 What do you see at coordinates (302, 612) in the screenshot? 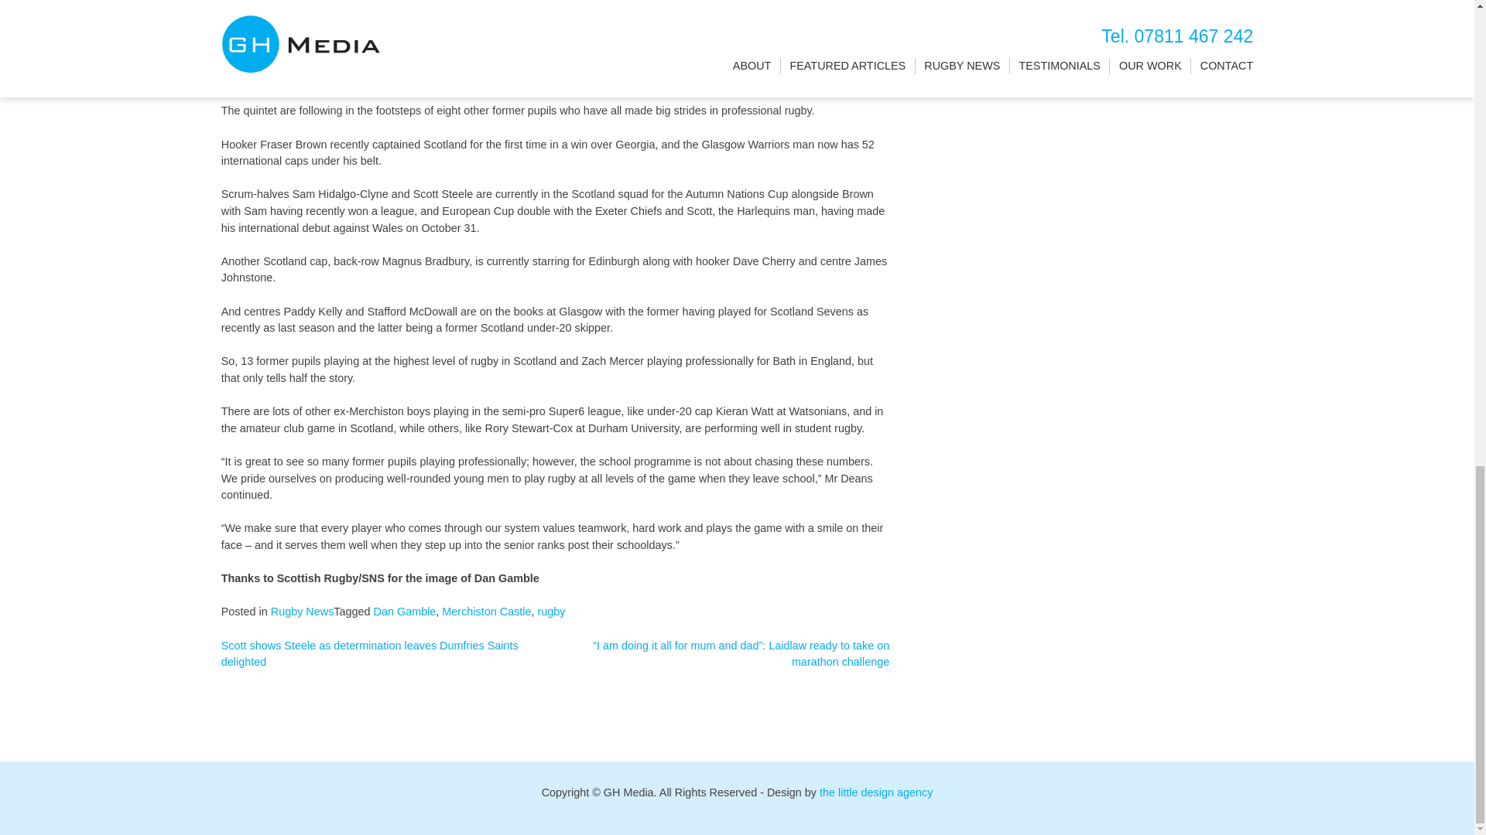
I see `Rugby News` at bounding box center [302, 612].